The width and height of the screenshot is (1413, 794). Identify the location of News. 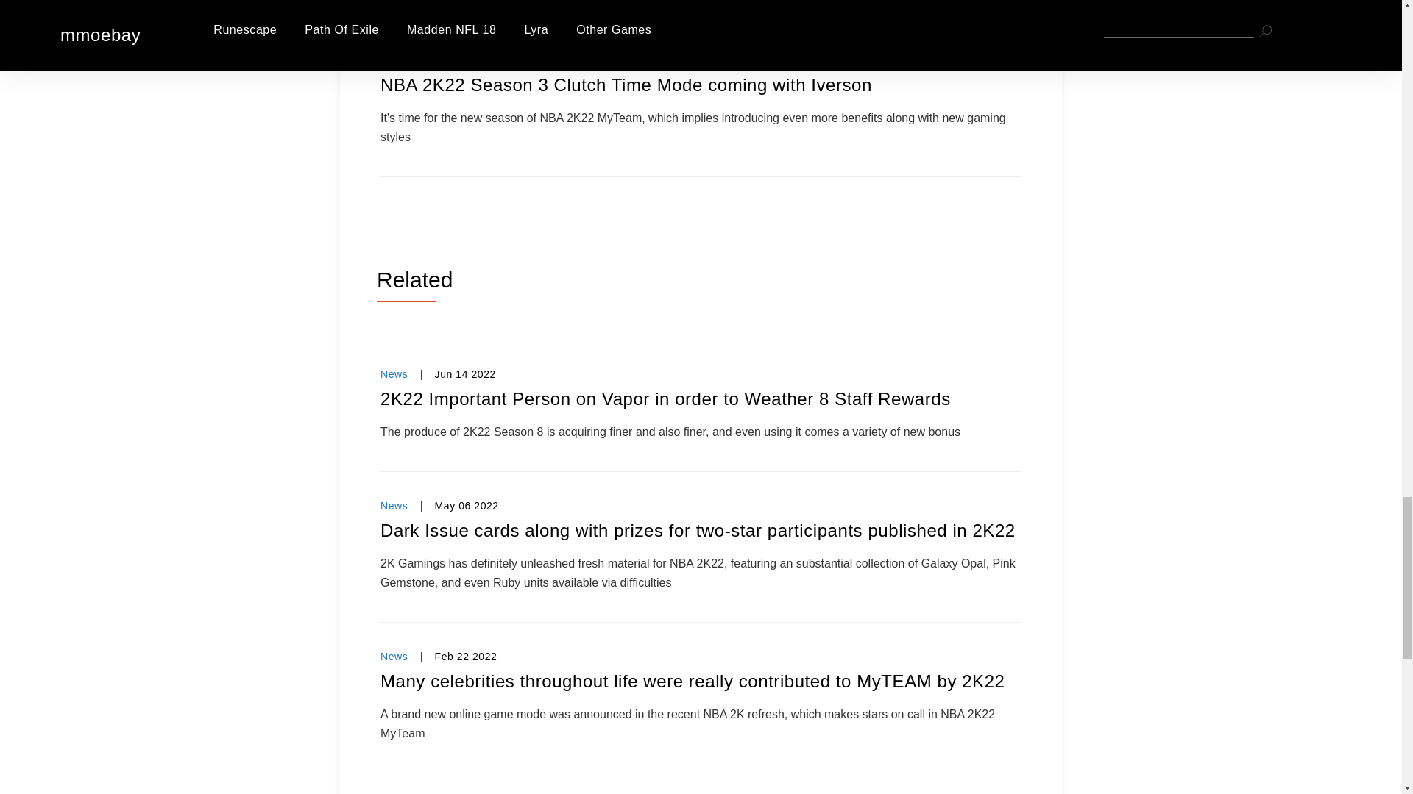
(394, 60).